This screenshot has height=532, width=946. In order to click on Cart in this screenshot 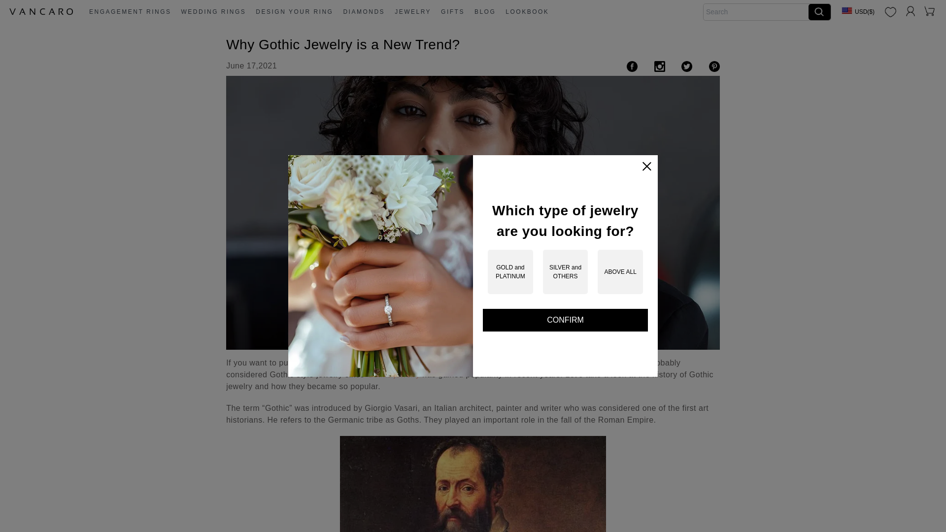, I will do `click(929, 11)`.